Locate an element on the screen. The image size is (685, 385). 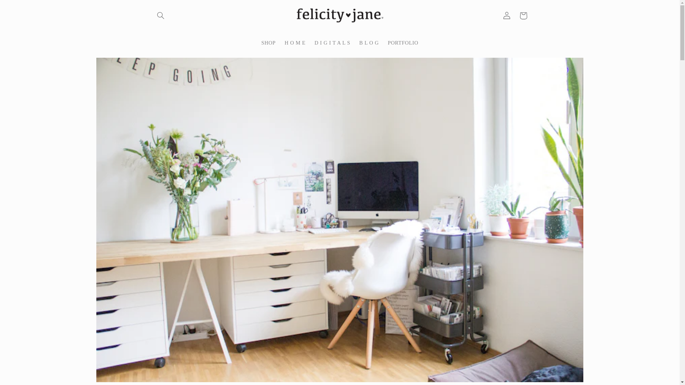
SHOP is located at coordinates (268, 43).